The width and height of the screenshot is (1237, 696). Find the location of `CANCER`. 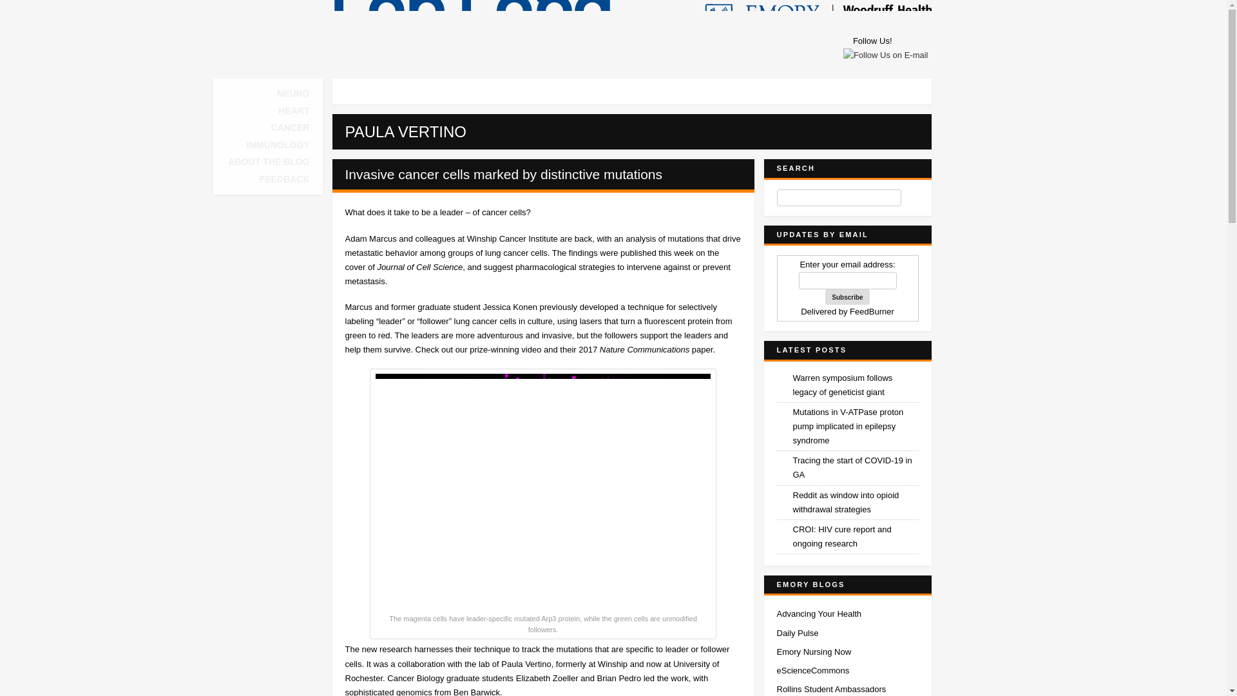

CANCER is located at coordinates (291, 128).